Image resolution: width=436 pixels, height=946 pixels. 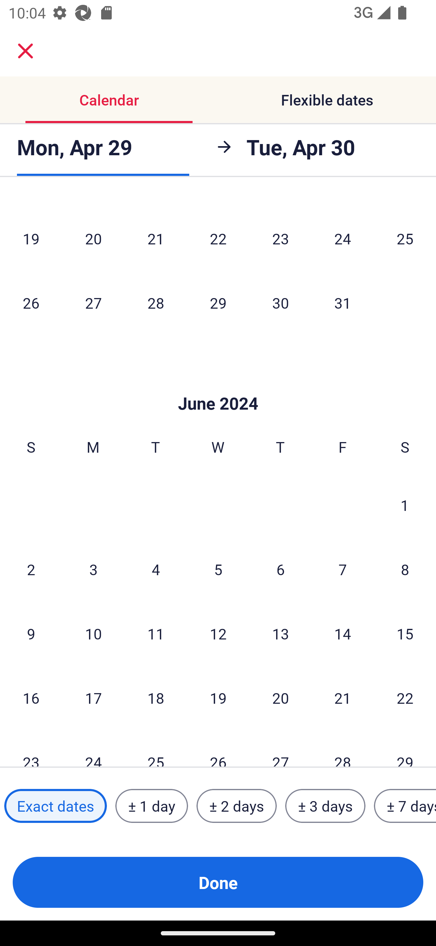 What do you see at coordinates (218, 634) in the screenshot?
I see `12 Wednesday, June 12, 2024` at bounding box center [218, 634].